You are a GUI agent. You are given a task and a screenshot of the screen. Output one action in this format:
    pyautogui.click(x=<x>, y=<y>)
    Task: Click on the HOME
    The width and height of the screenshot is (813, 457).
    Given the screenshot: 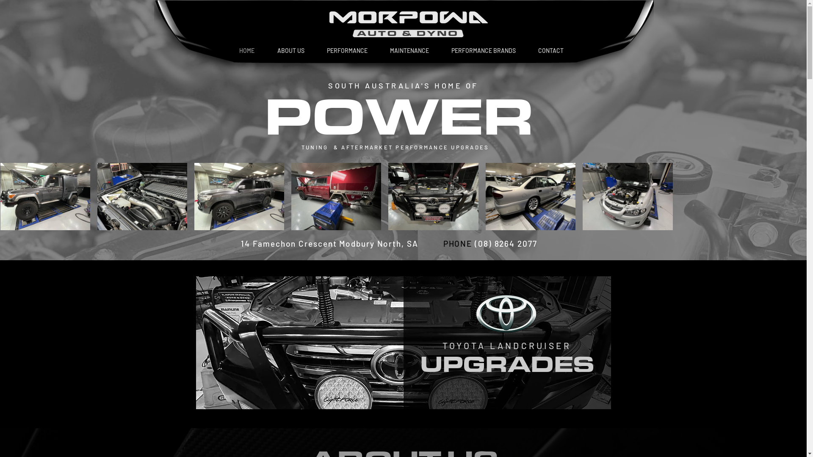 What is the action you would take?
    pyautogui.click(x=247, y=51)
    